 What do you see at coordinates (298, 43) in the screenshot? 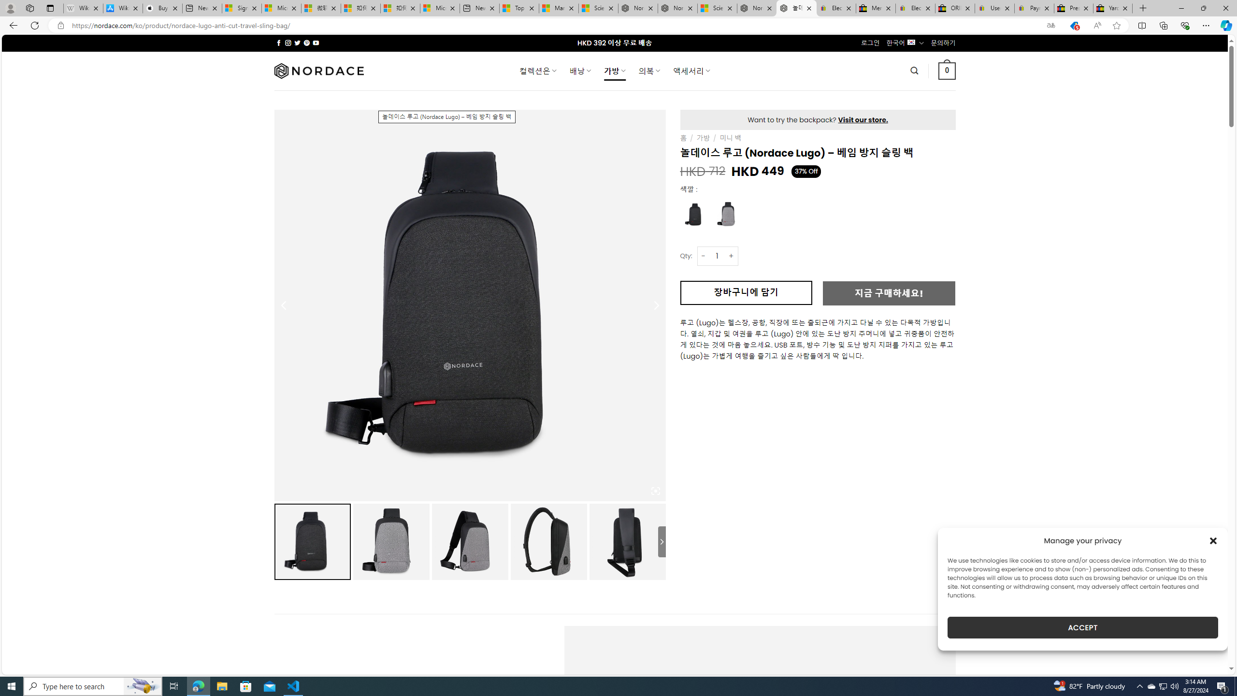
I see `Follow on Twitter` at bounding box center [298, 43].